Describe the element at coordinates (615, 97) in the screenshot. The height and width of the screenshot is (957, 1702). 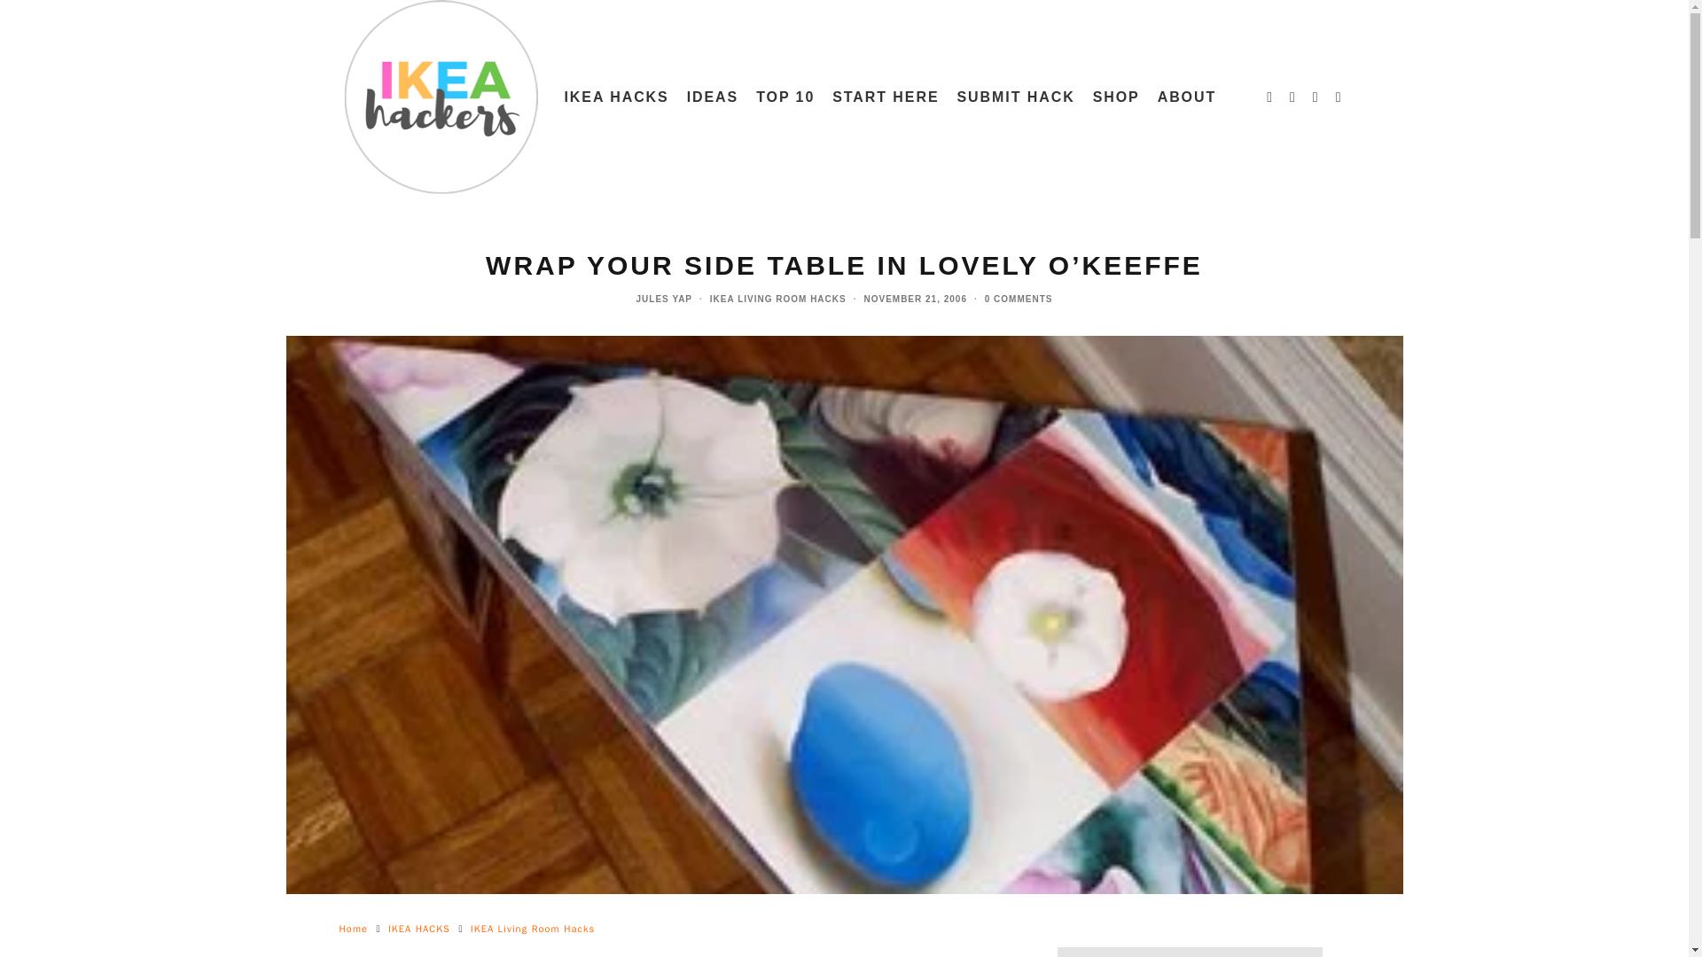
I see `IKEA Hacks by Categories` at that location.